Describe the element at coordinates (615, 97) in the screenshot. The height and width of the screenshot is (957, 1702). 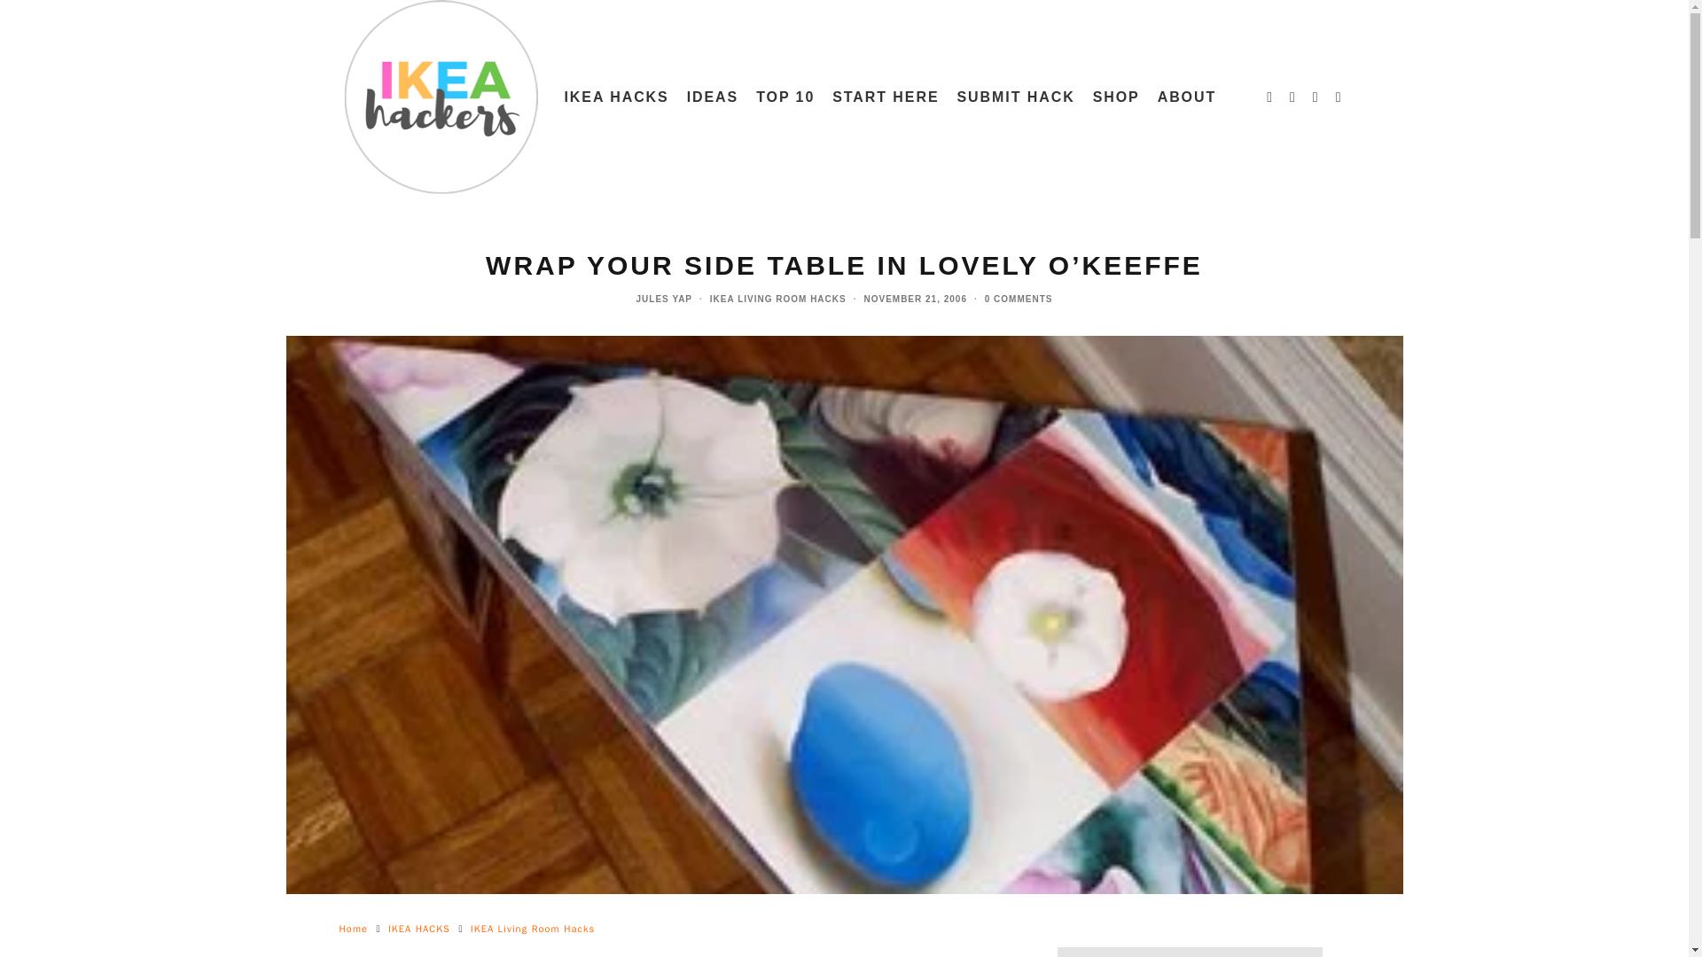
I see `IKEA Hacks by Categories` at that location.